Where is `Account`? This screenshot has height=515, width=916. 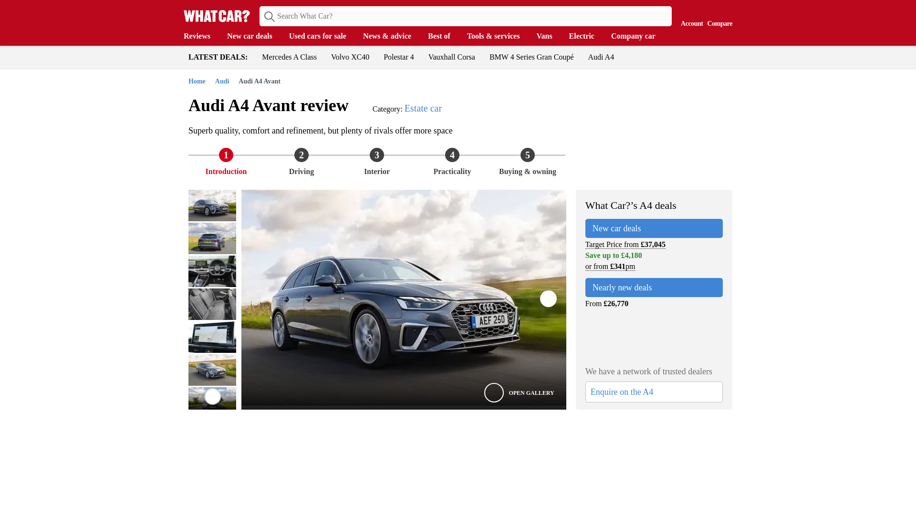 Account is located at coordinates (689, 15).